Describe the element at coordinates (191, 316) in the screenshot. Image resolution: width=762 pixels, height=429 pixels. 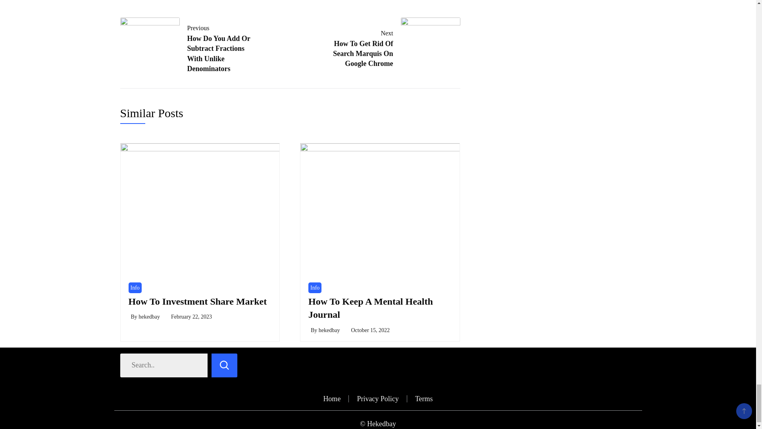
I see `February 22, 2023` at that location.